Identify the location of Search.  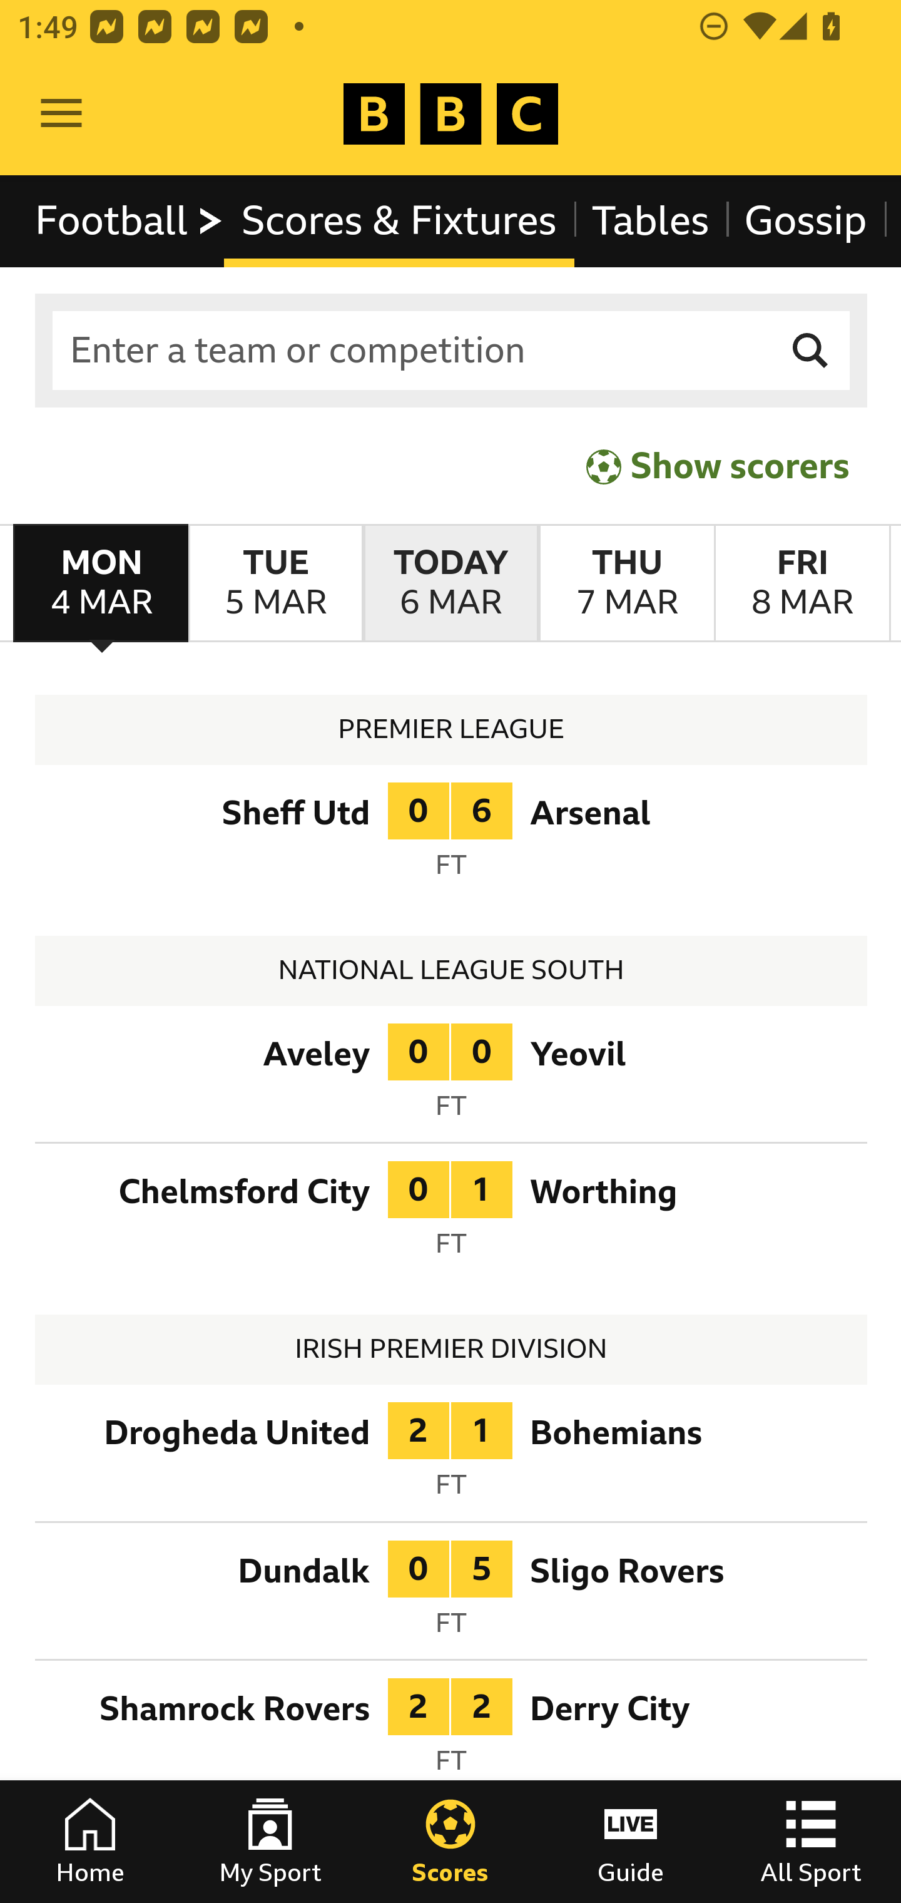
(811, 351).